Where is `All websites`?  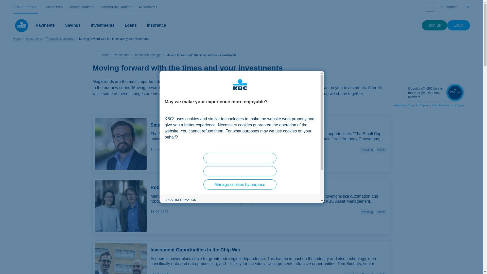
All websites is located at coordinates (148, 7).